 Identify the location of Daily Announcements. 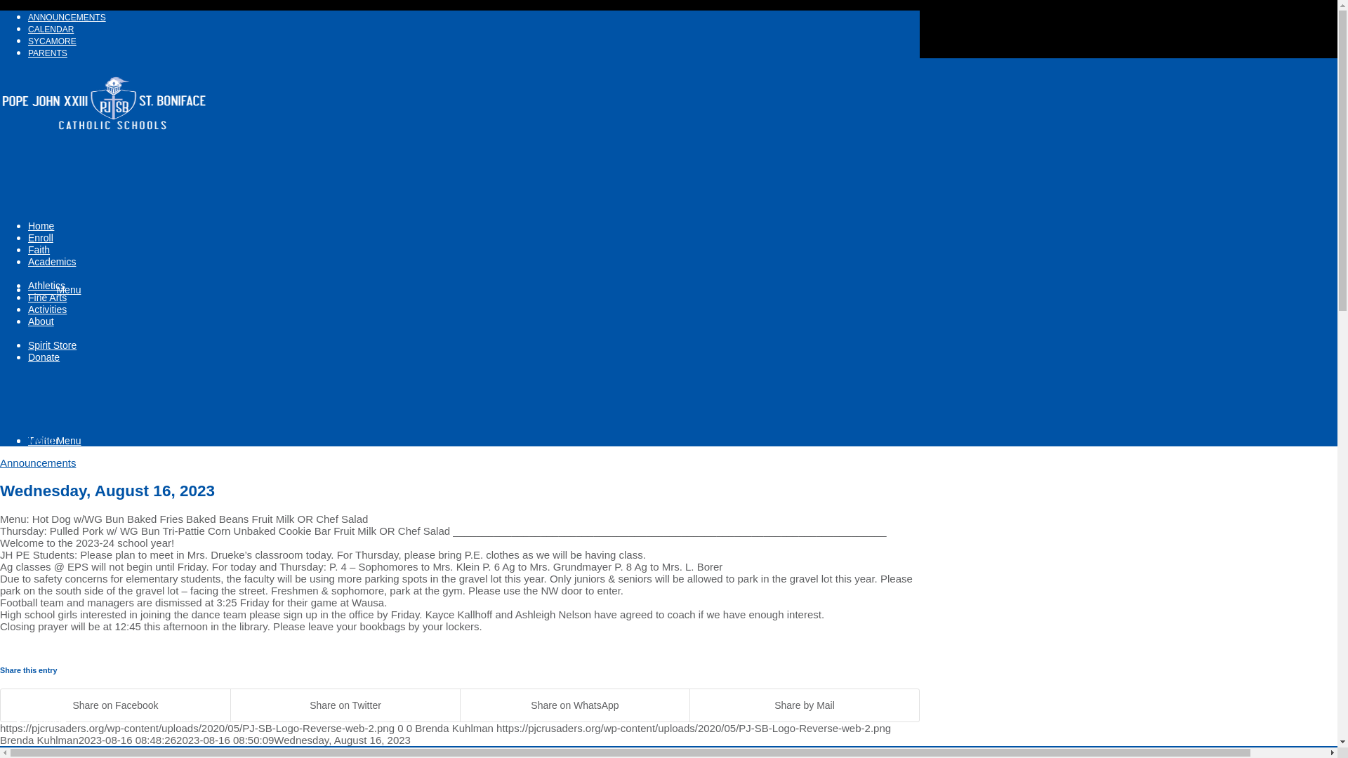
(67, 18).